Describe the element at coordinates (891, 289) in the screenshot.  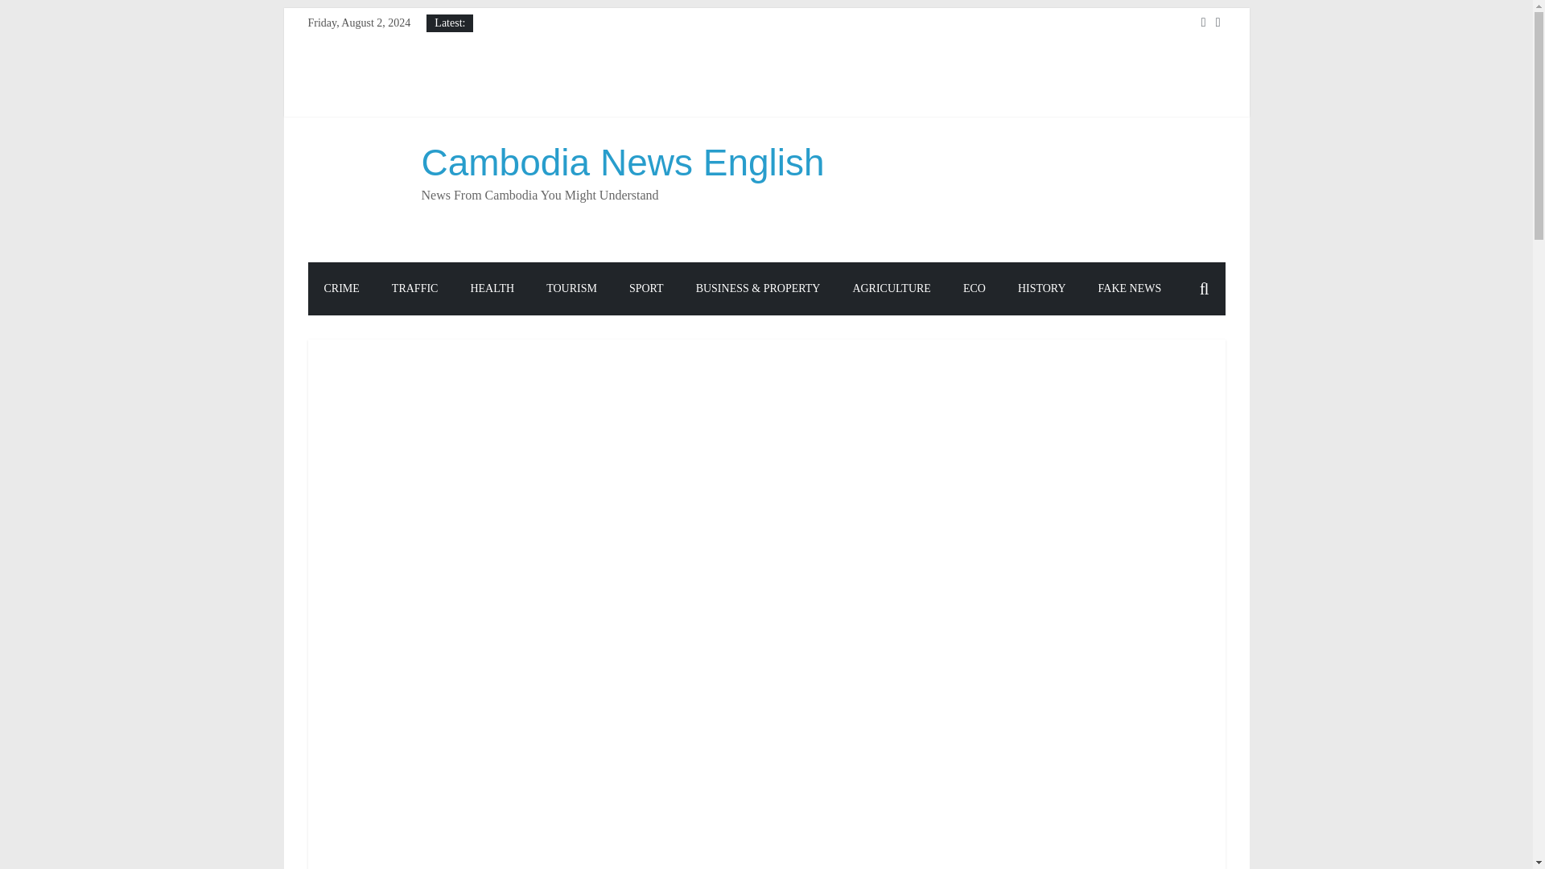
I see `AGRICULTURE` at that location.